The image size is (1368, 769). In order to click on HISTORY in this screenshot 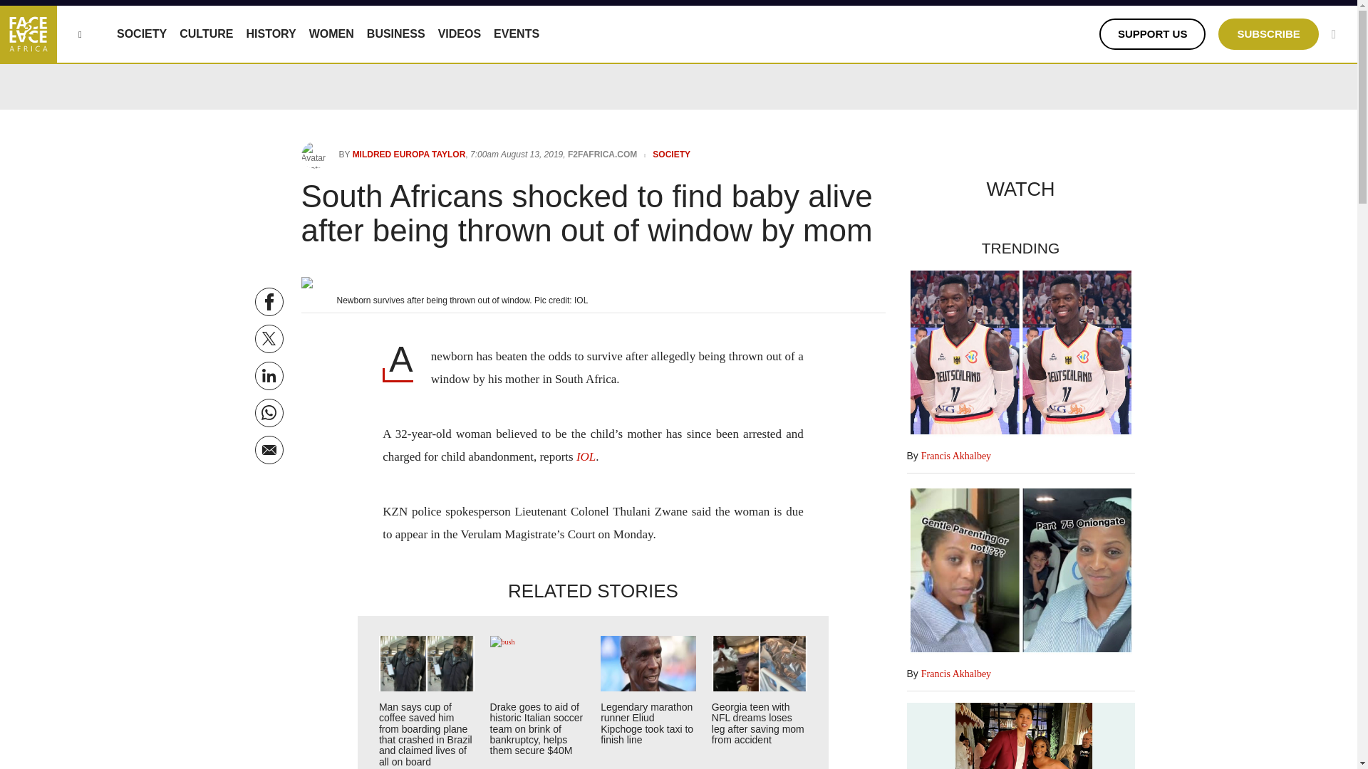, I will do `click(271, 33)`.